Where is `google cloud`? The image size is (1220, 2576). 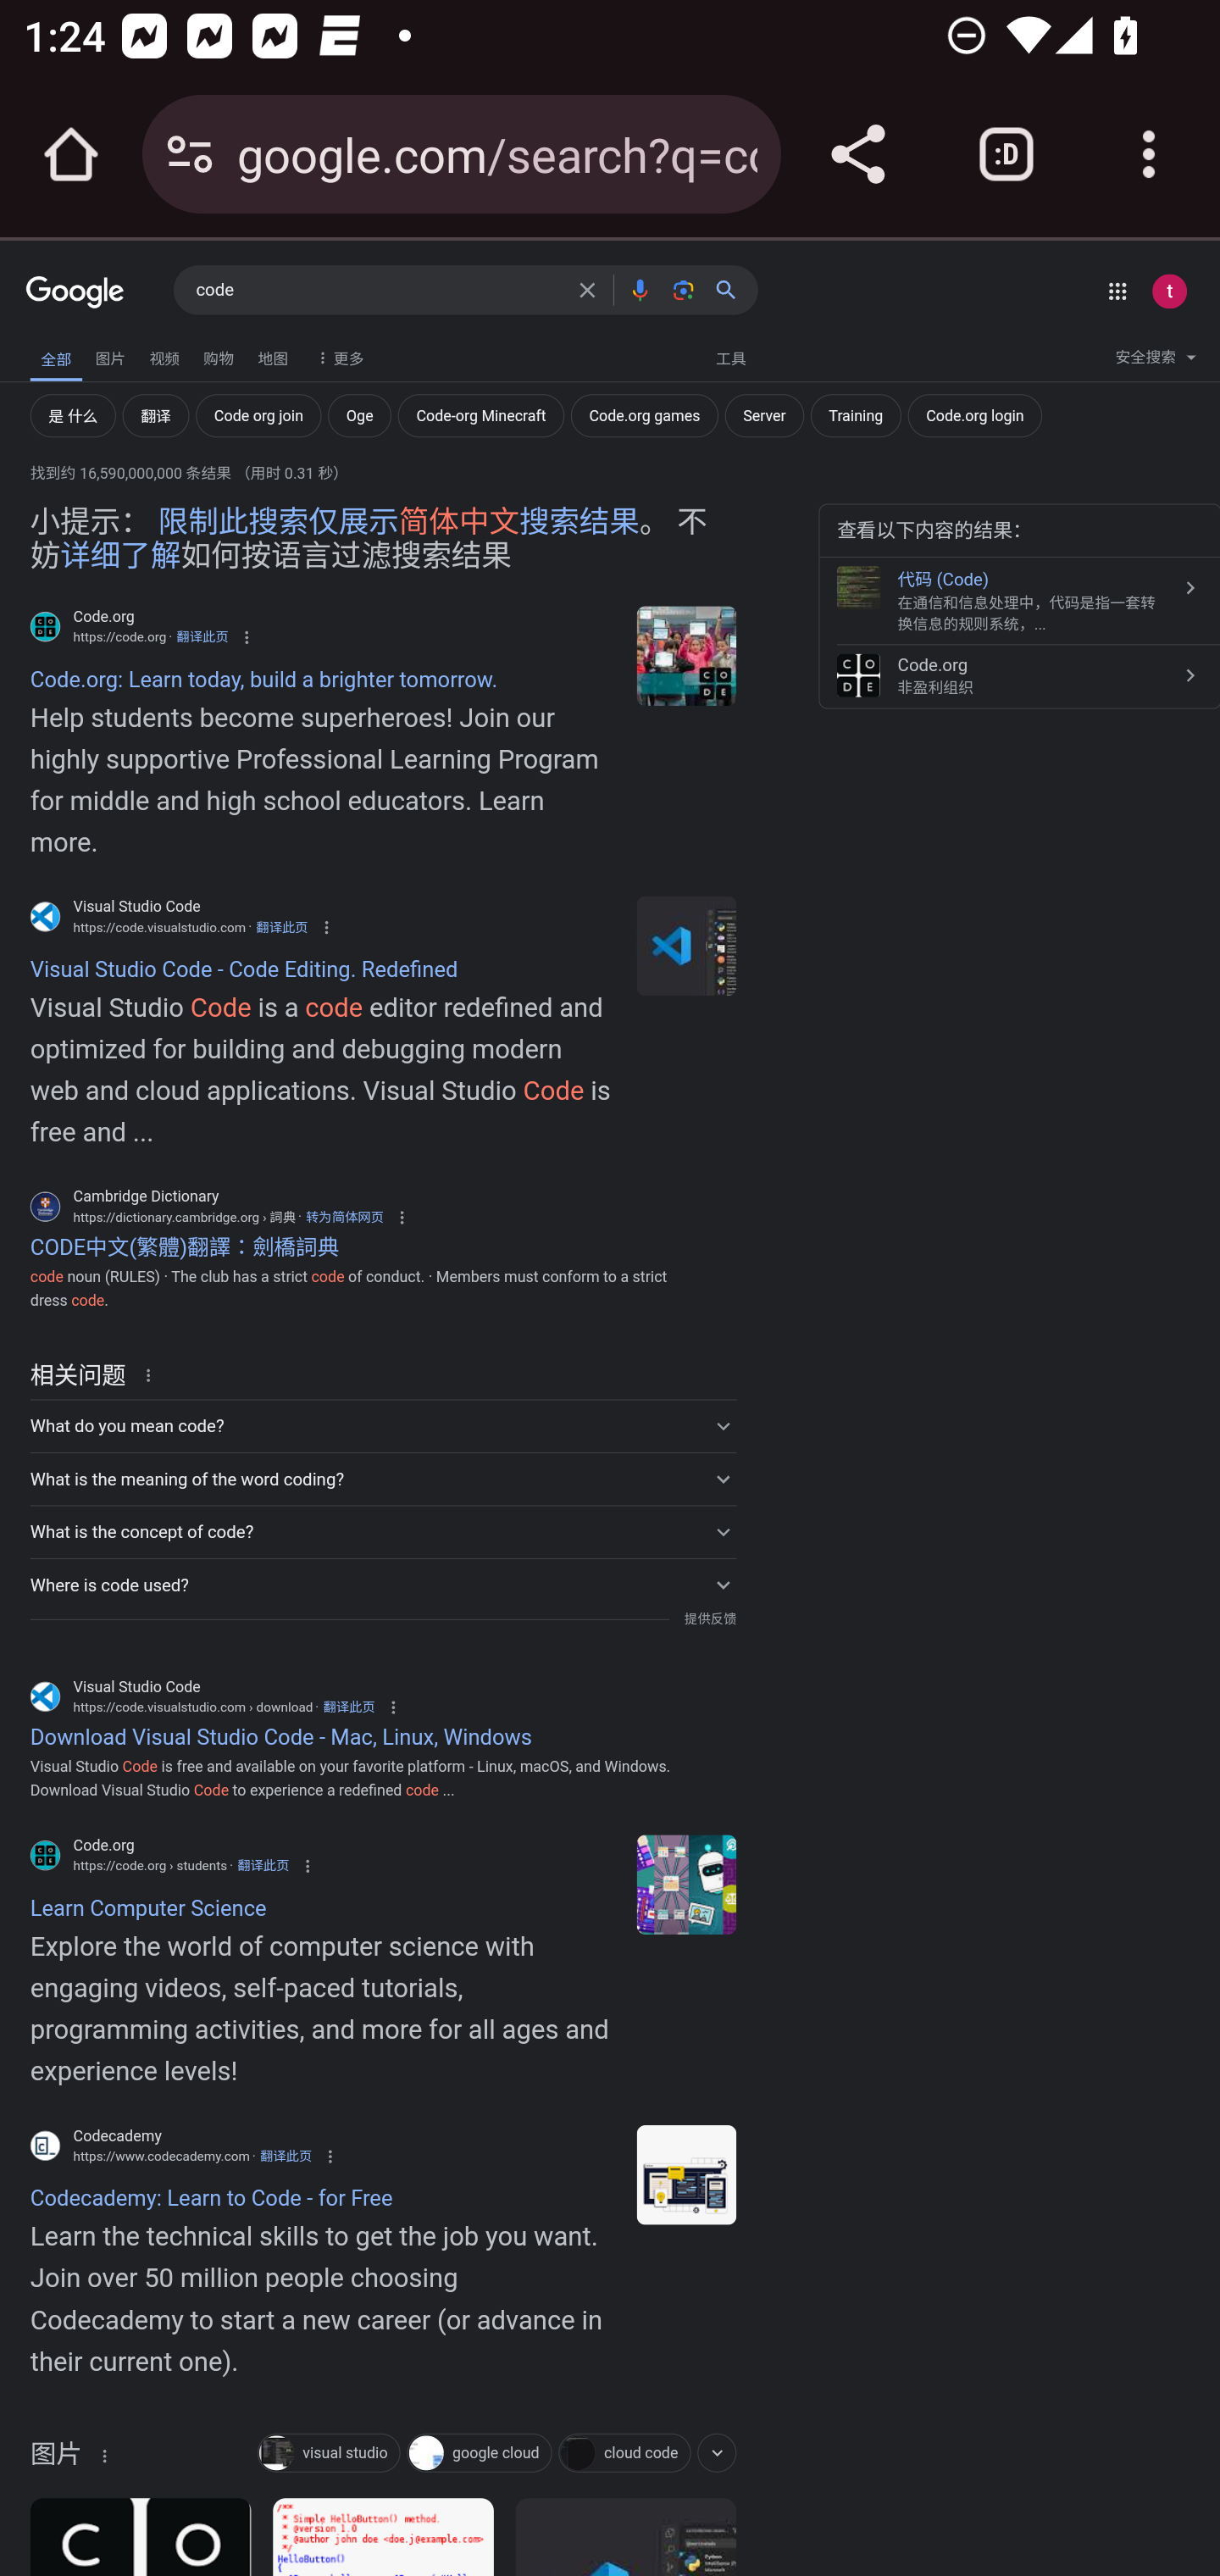
google cloud is located at coordinates (480, 2454).